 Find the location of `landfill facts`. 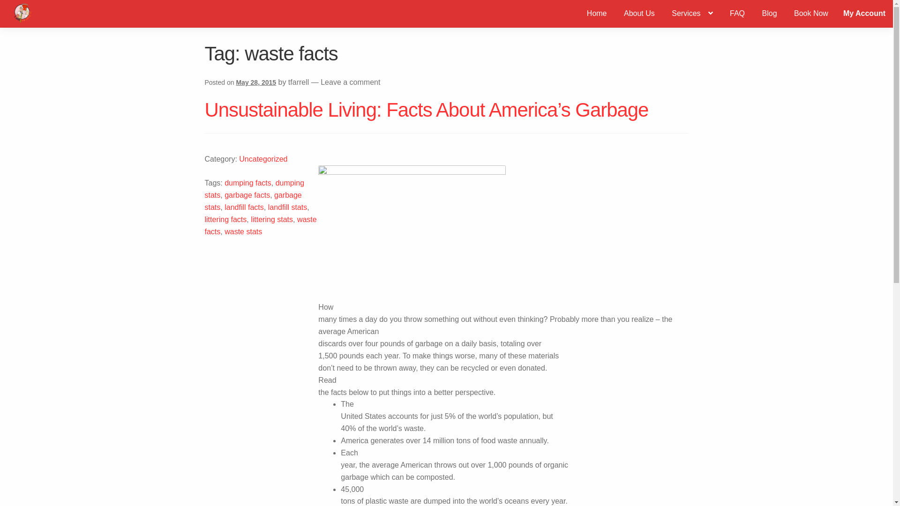

landfill facts is located at coordinates (244, 207).